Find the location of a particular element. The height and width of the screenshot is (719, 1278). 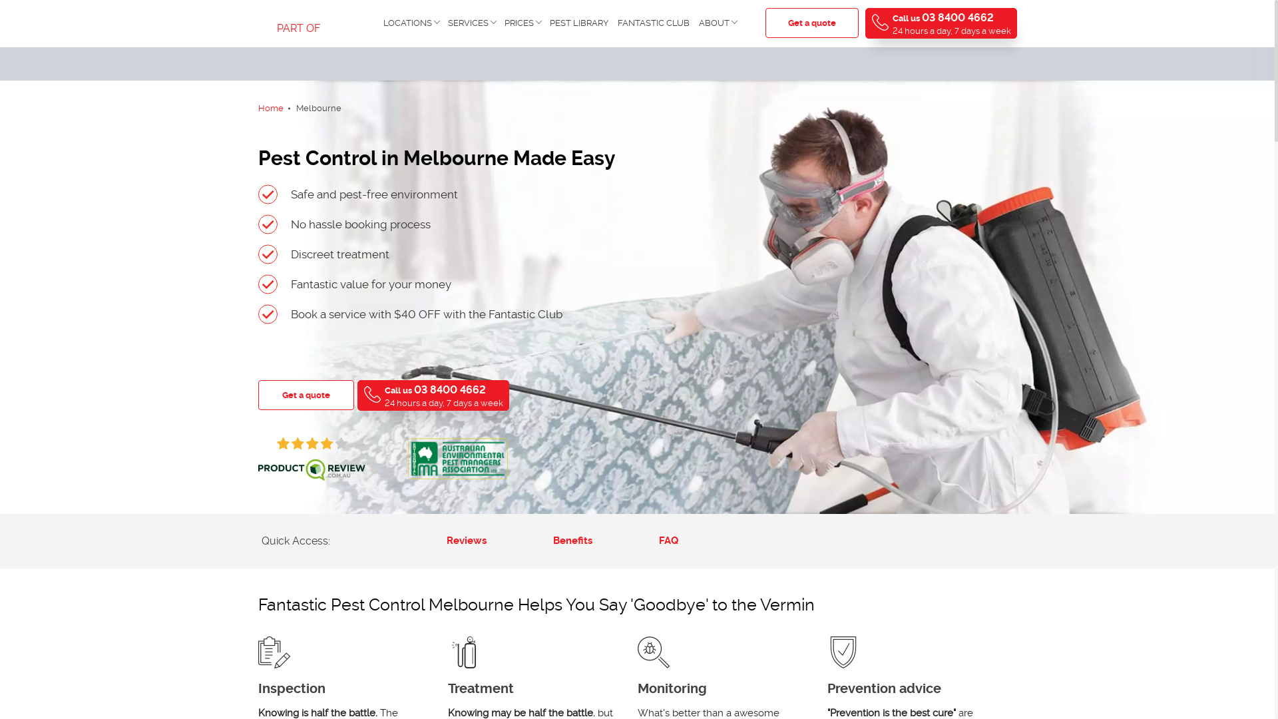

Get a quote is located at coordinates (812, 23).